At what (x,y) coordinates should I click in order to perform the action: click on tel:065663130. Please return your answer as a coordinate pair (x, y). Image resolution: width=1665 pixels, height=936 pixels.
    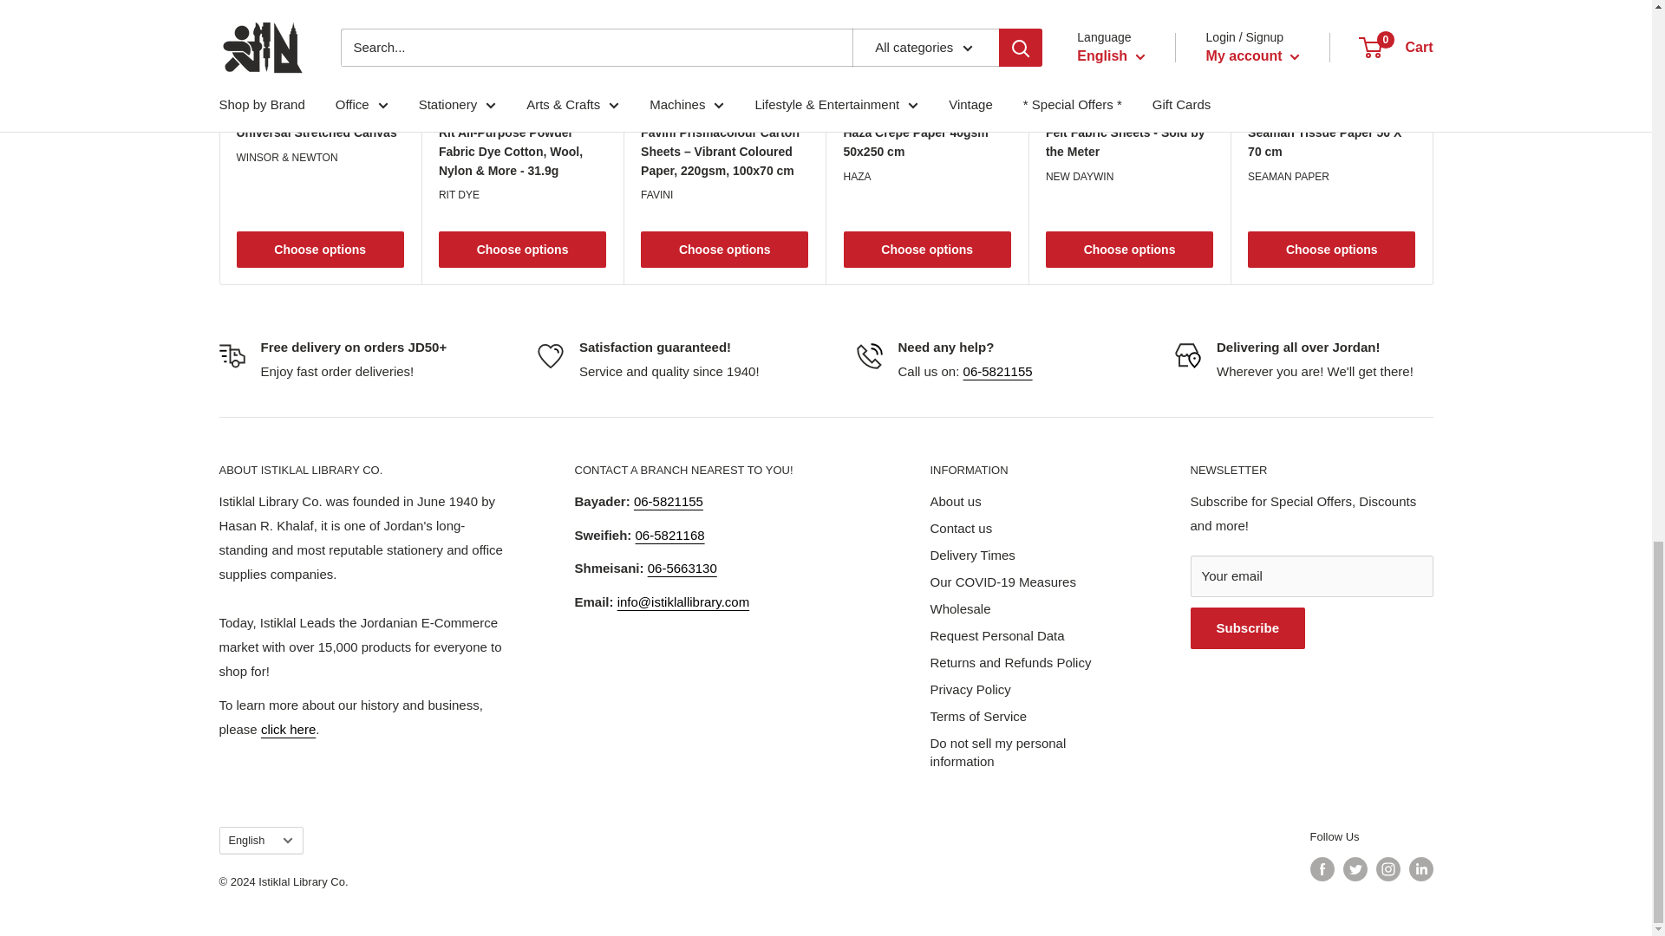
    Looking at the image, I should click on (682, 568).